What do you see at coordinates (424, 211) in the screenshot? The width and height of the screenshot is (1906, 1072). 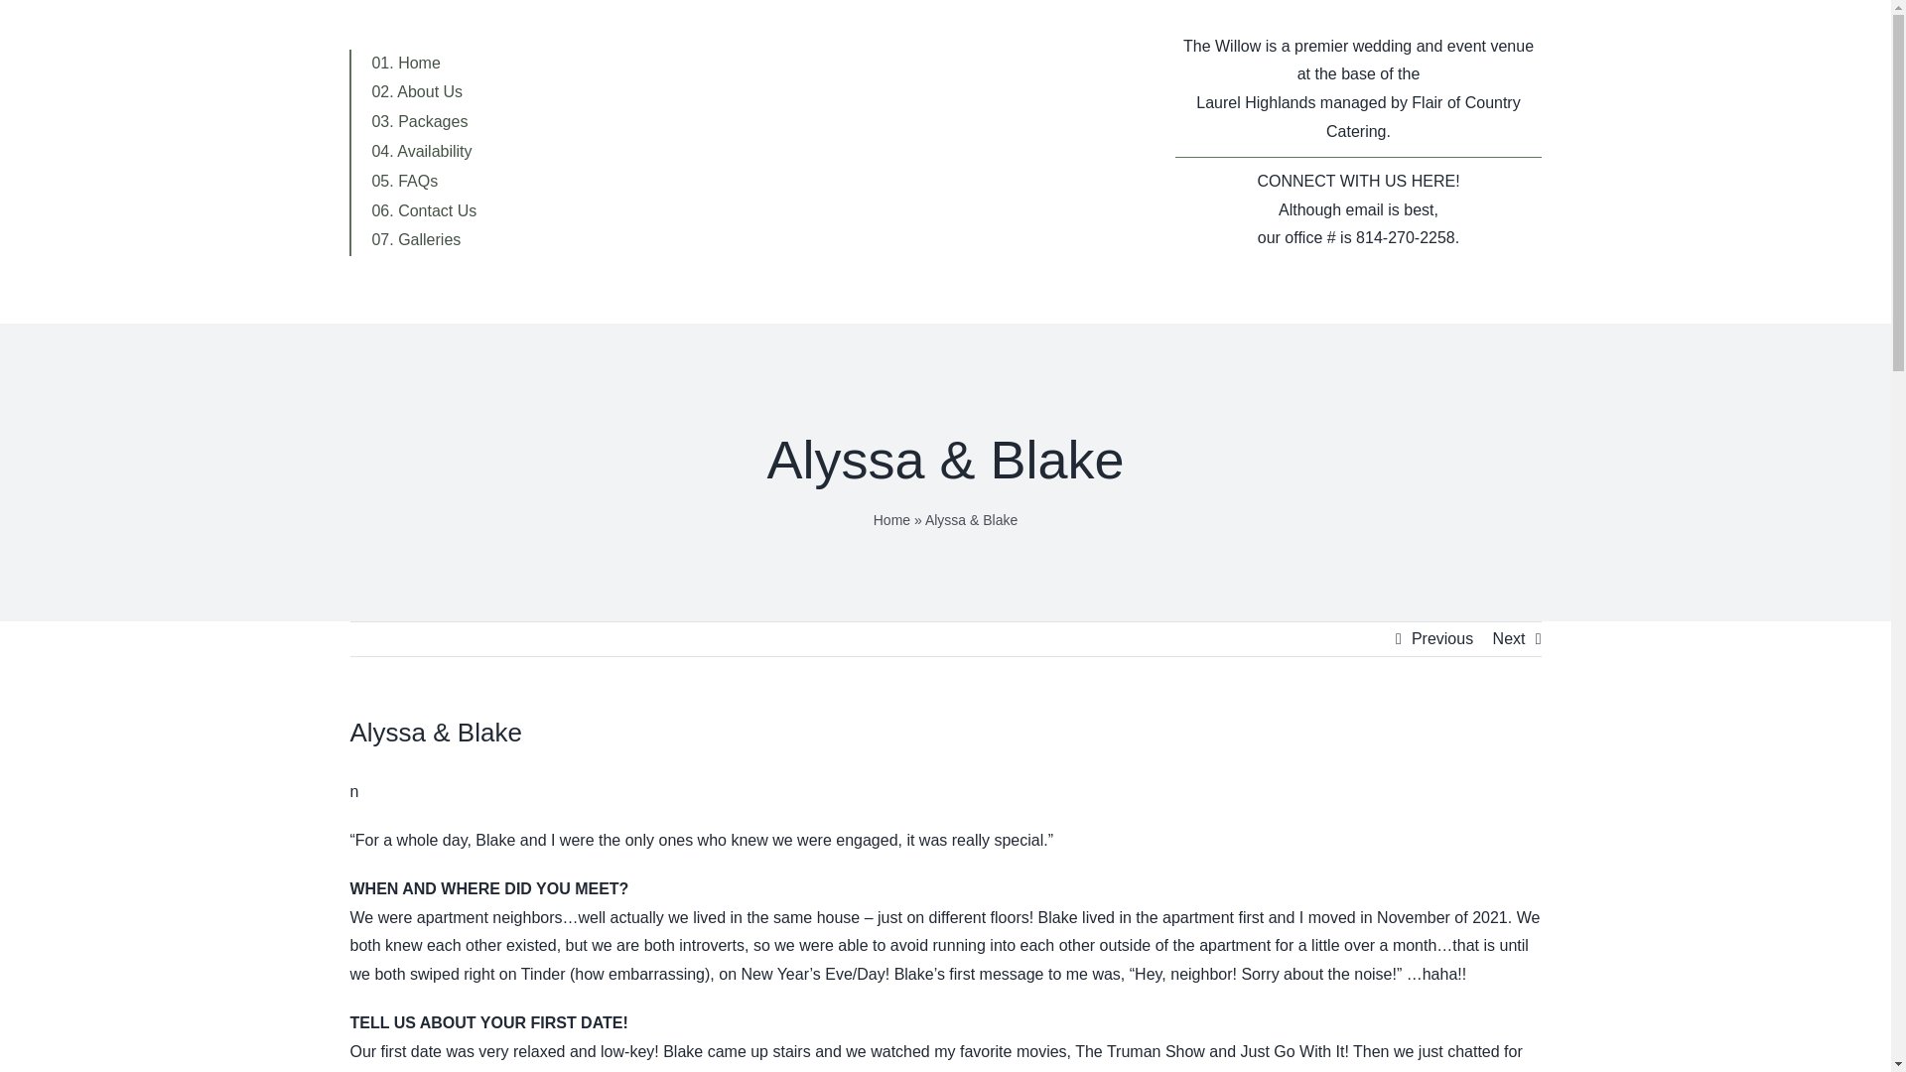 I see `06. Contact Us` at bounding box center [424, 211].